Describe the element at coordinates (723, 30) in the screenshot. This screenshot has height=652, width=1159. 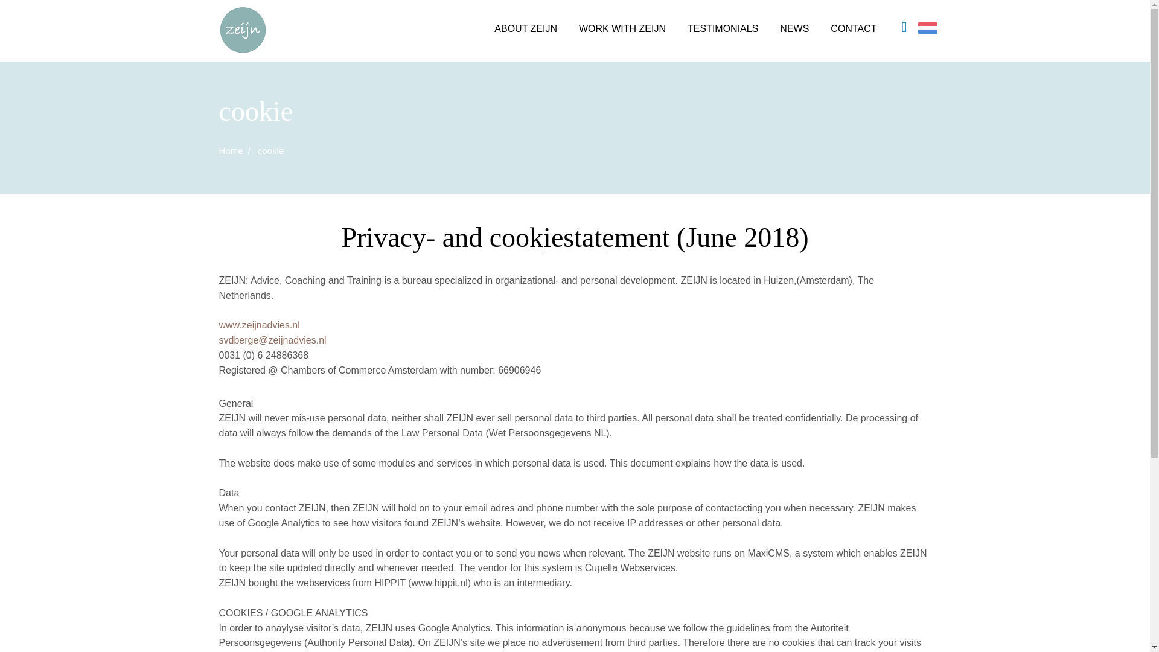
I see `Testimonials` at that location.